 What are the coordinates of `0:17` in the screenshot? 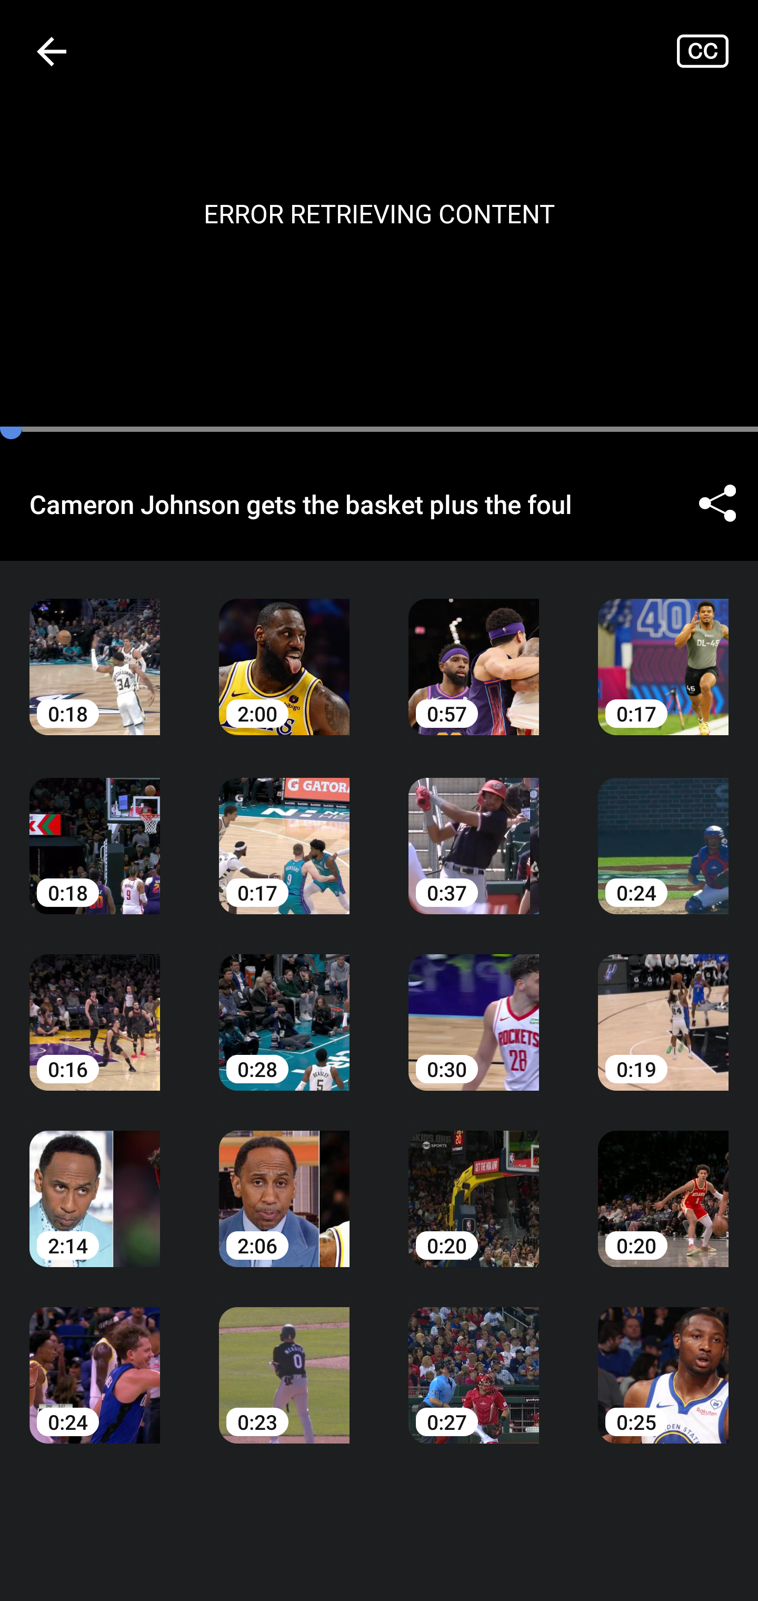 It's located at (663, 651).